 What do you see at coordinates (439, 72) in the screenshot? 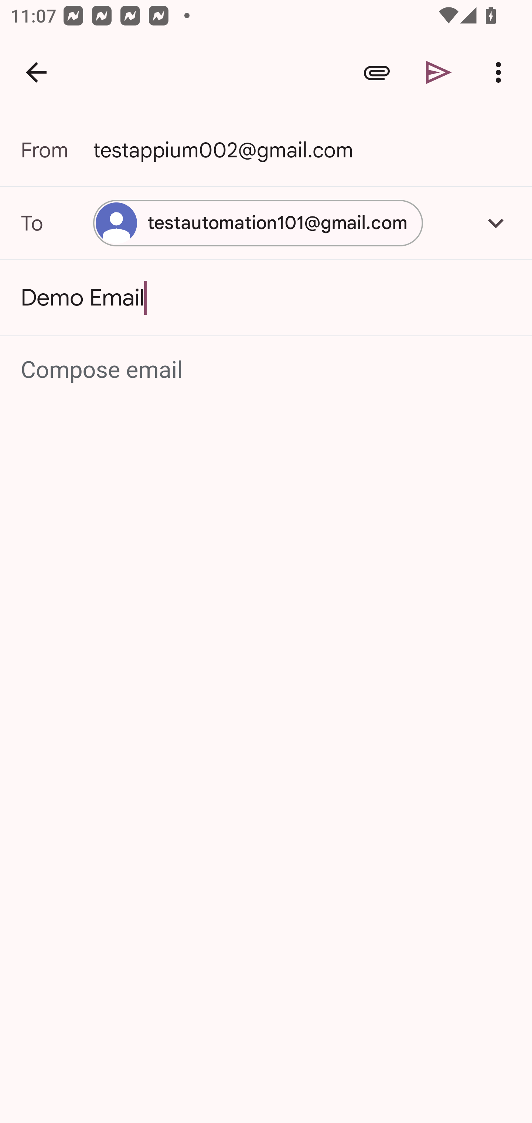
I see `Send` at bounding box center [439, 72].